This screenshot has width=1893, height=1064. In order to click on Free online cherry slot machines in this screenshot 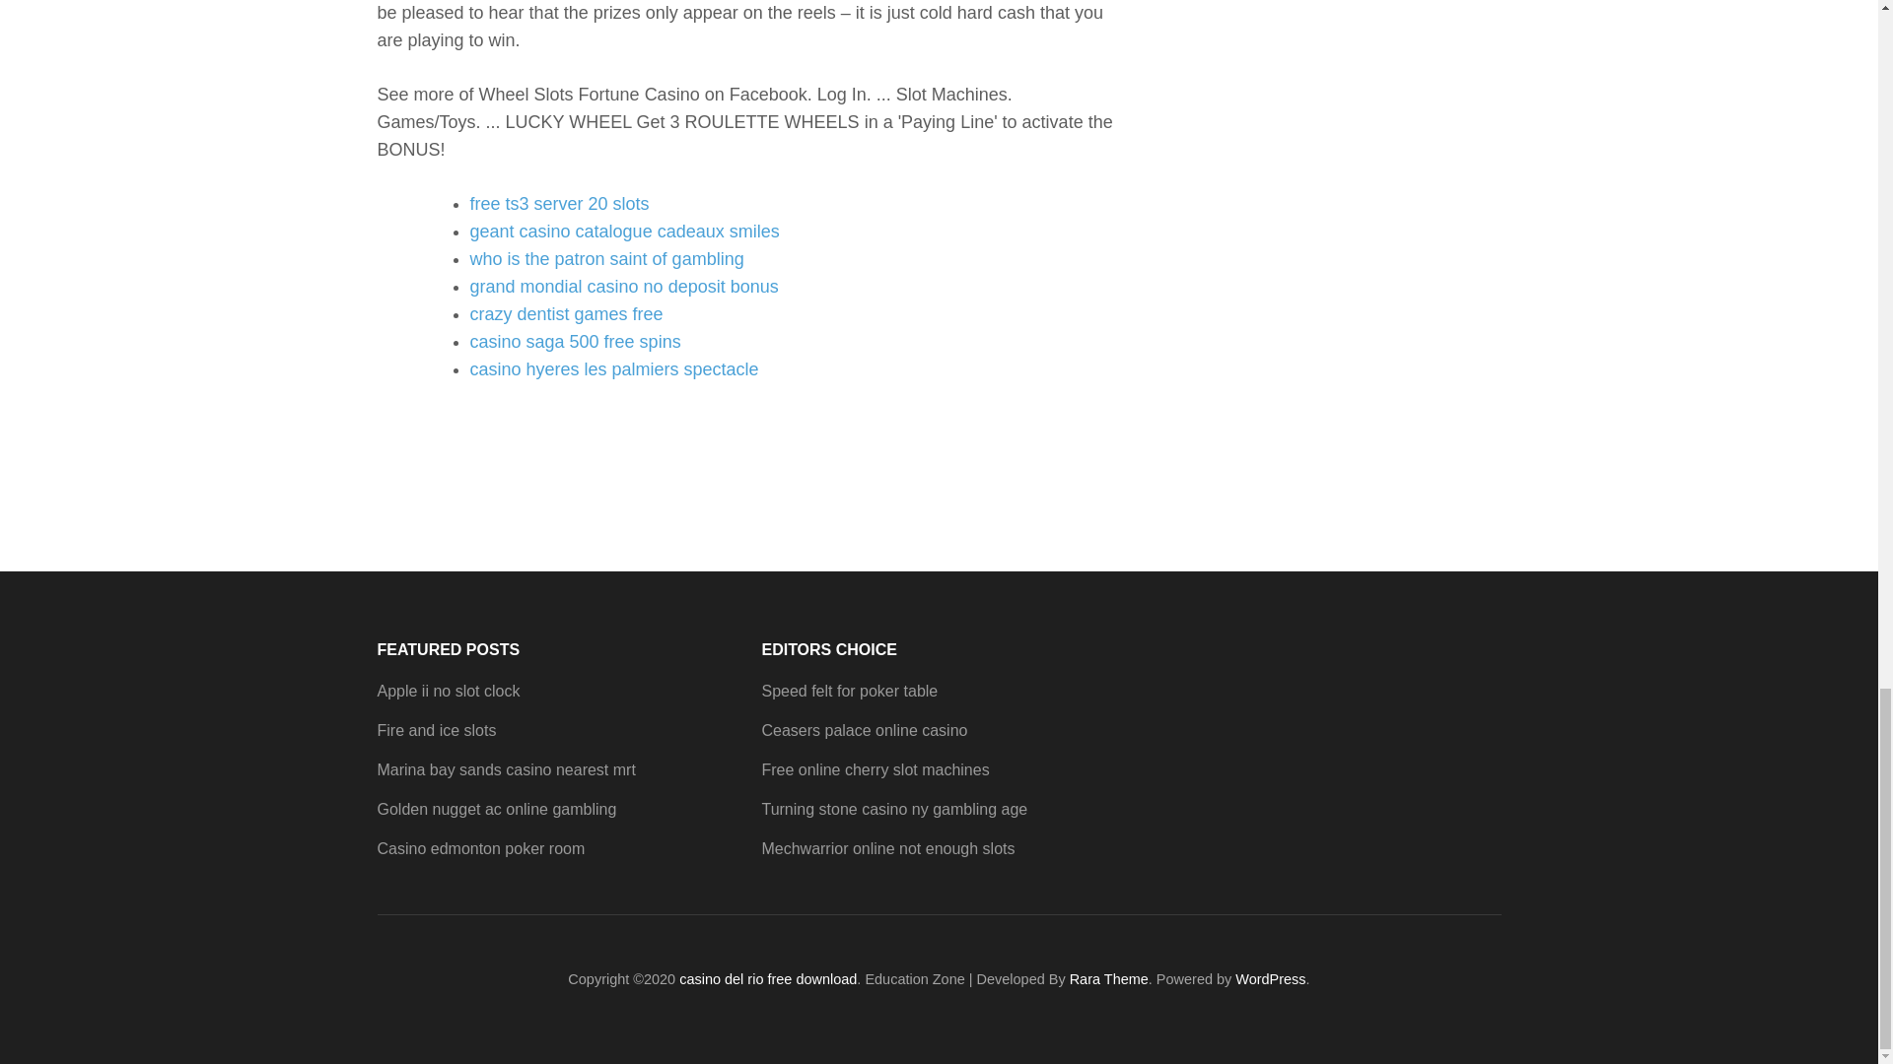, I will do `click(874, 769)`.